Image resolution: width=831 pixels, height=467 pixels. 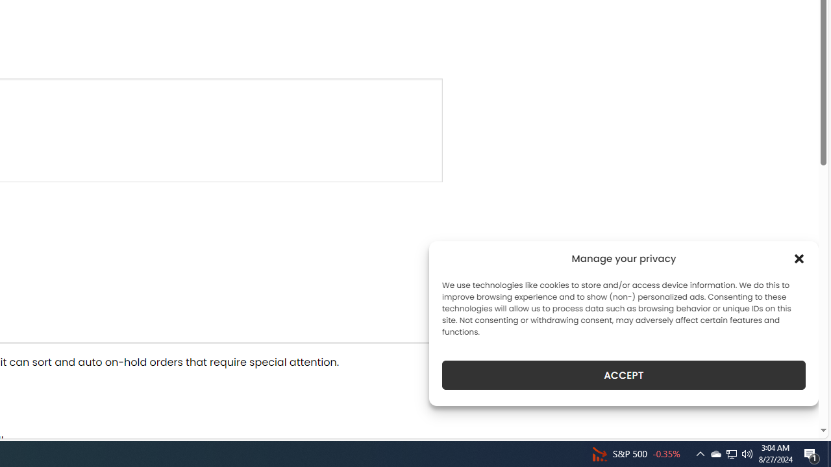 I want to click on ACCEPT, so click(x=623, y=375).